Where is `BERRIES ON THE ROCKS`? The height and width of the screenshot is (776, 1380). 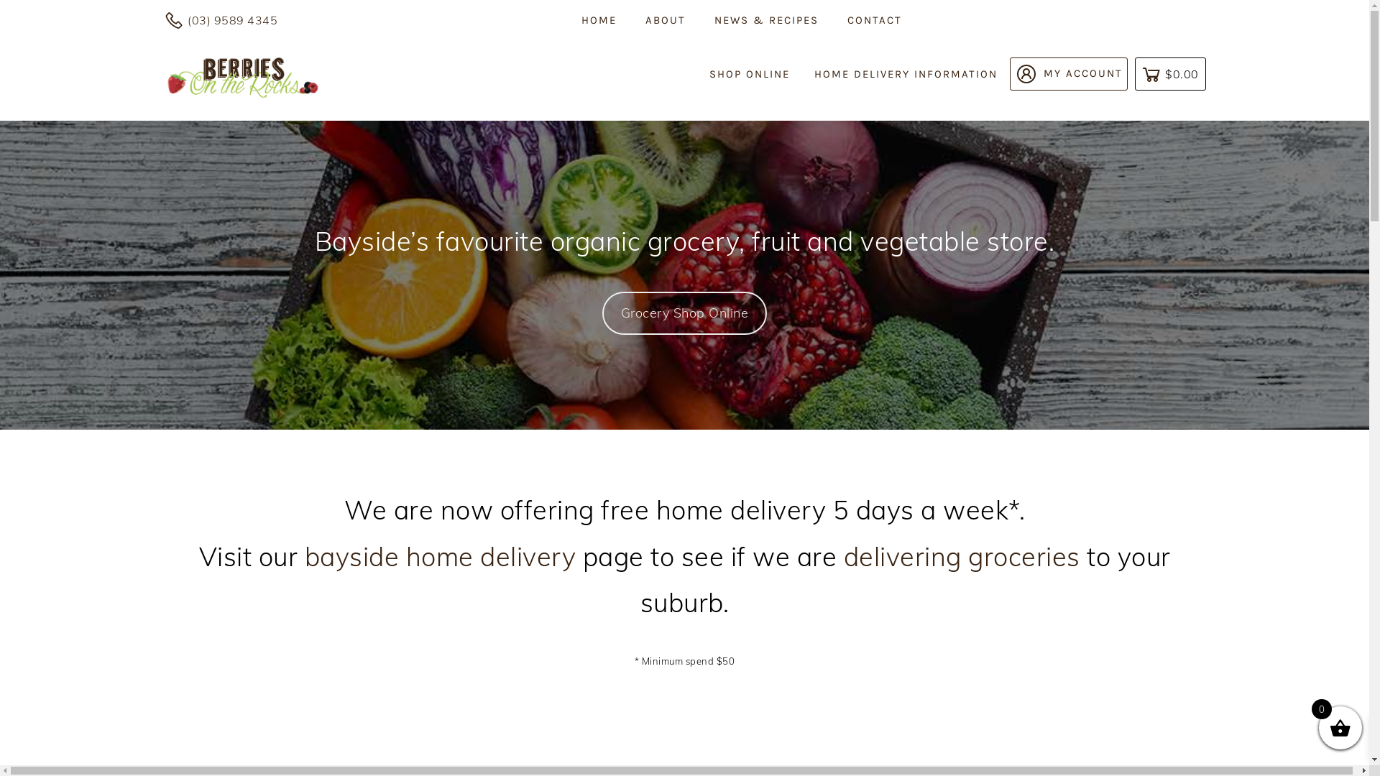
BERRIES ON THE ROCKS is located at coordinates (210, 145).